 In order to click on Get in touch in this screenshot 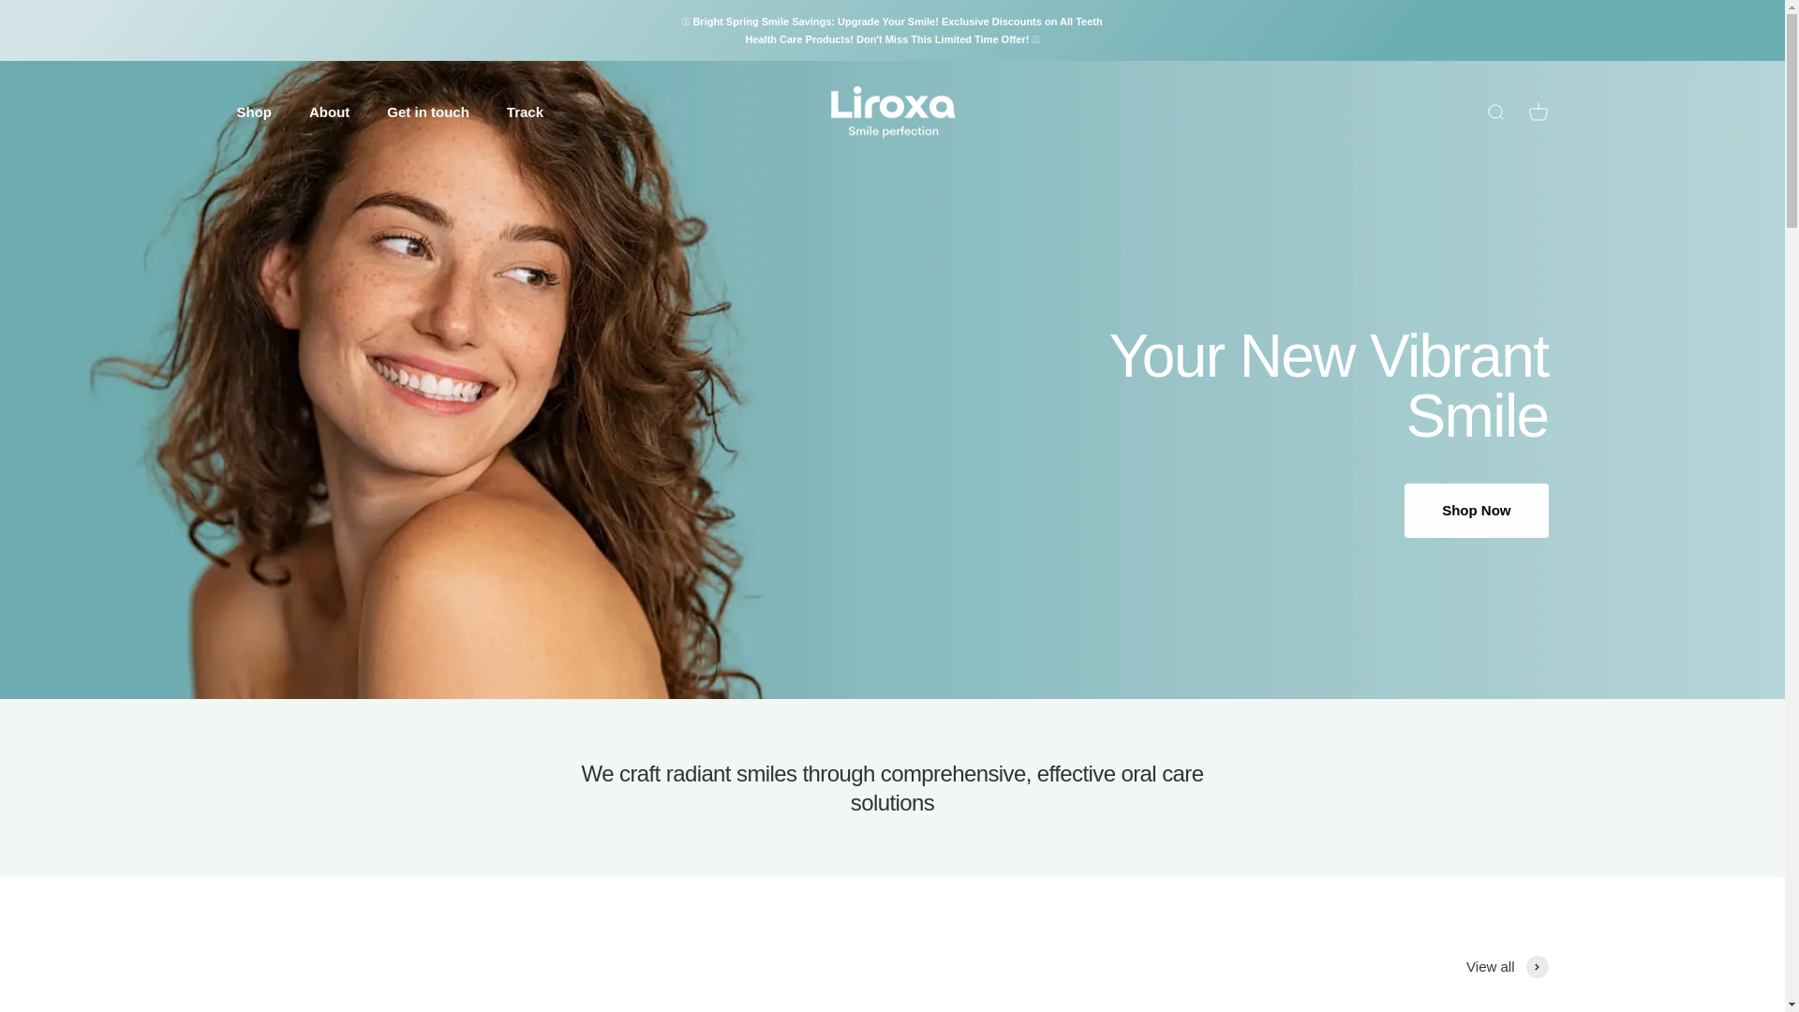, I will do `click(1537, 112)`.